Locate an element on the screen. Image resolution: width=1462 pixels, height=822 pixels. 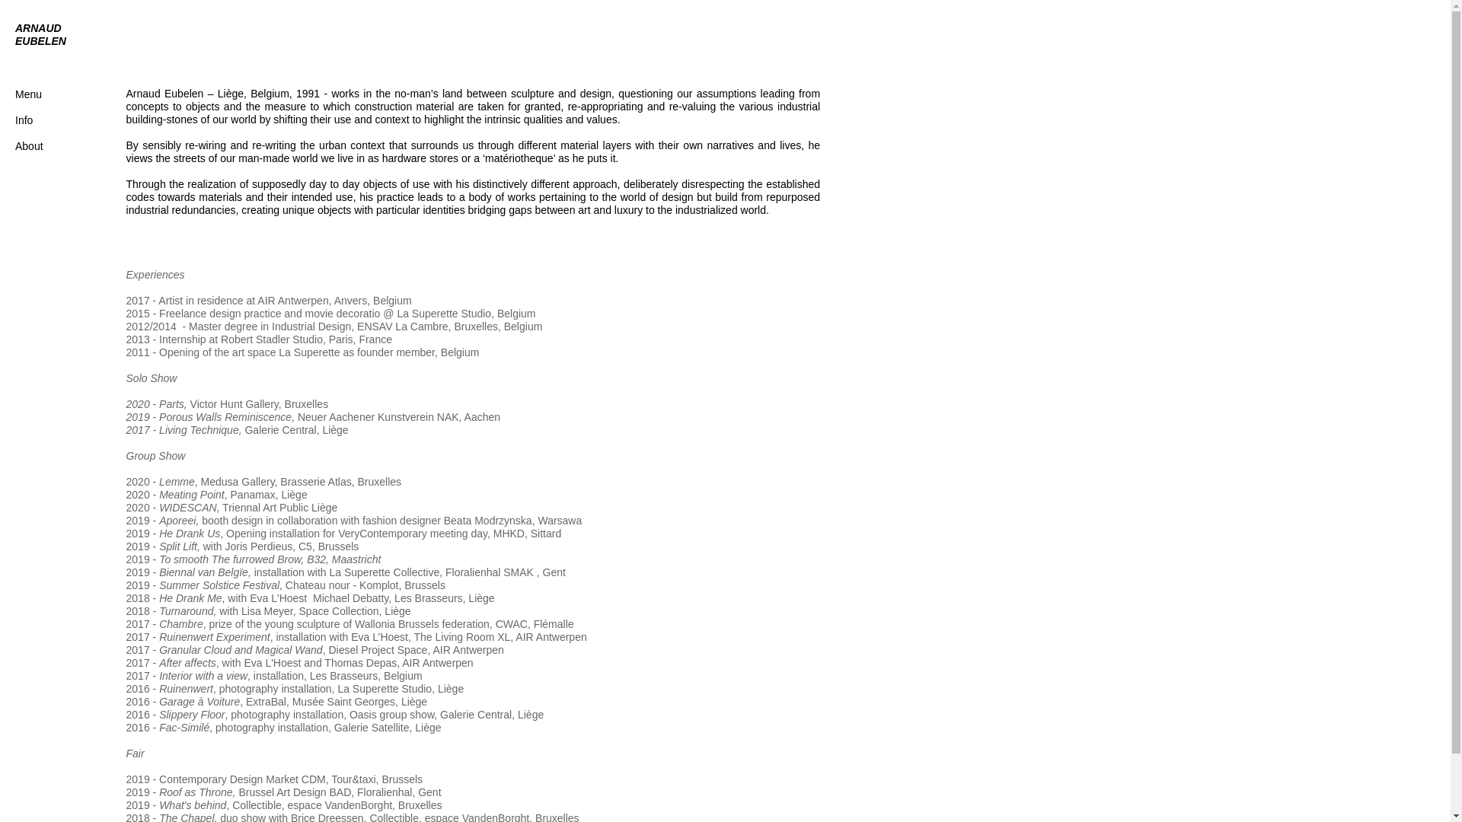
AIR Antwerpen is located at coordinates (437, 663).